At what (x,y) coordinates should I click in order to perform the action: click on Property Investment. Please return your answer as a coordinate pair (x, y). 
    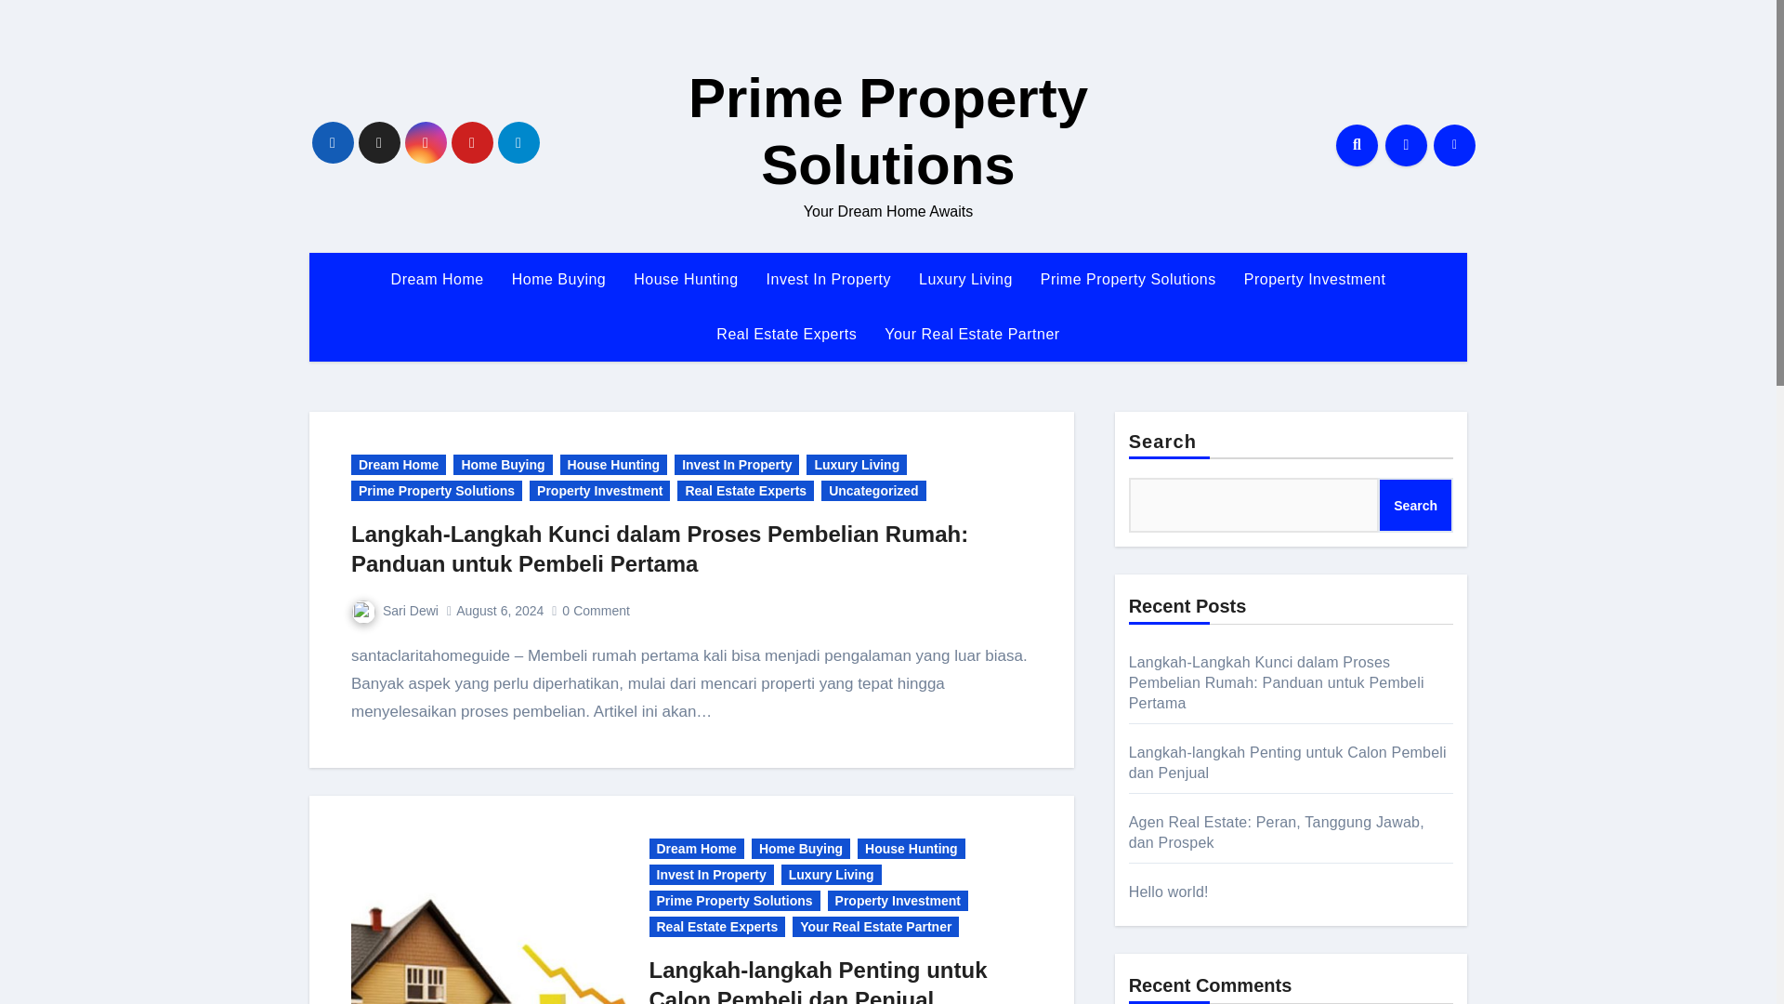
    Looking at the image, I should click on (600, 491).